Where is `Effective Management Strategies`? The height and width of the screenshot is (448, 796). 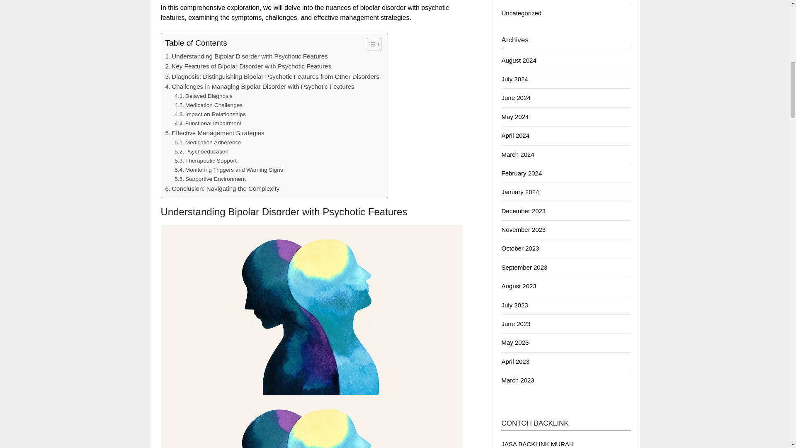 Effective Management Strategies is located at coordinates (214, 133).